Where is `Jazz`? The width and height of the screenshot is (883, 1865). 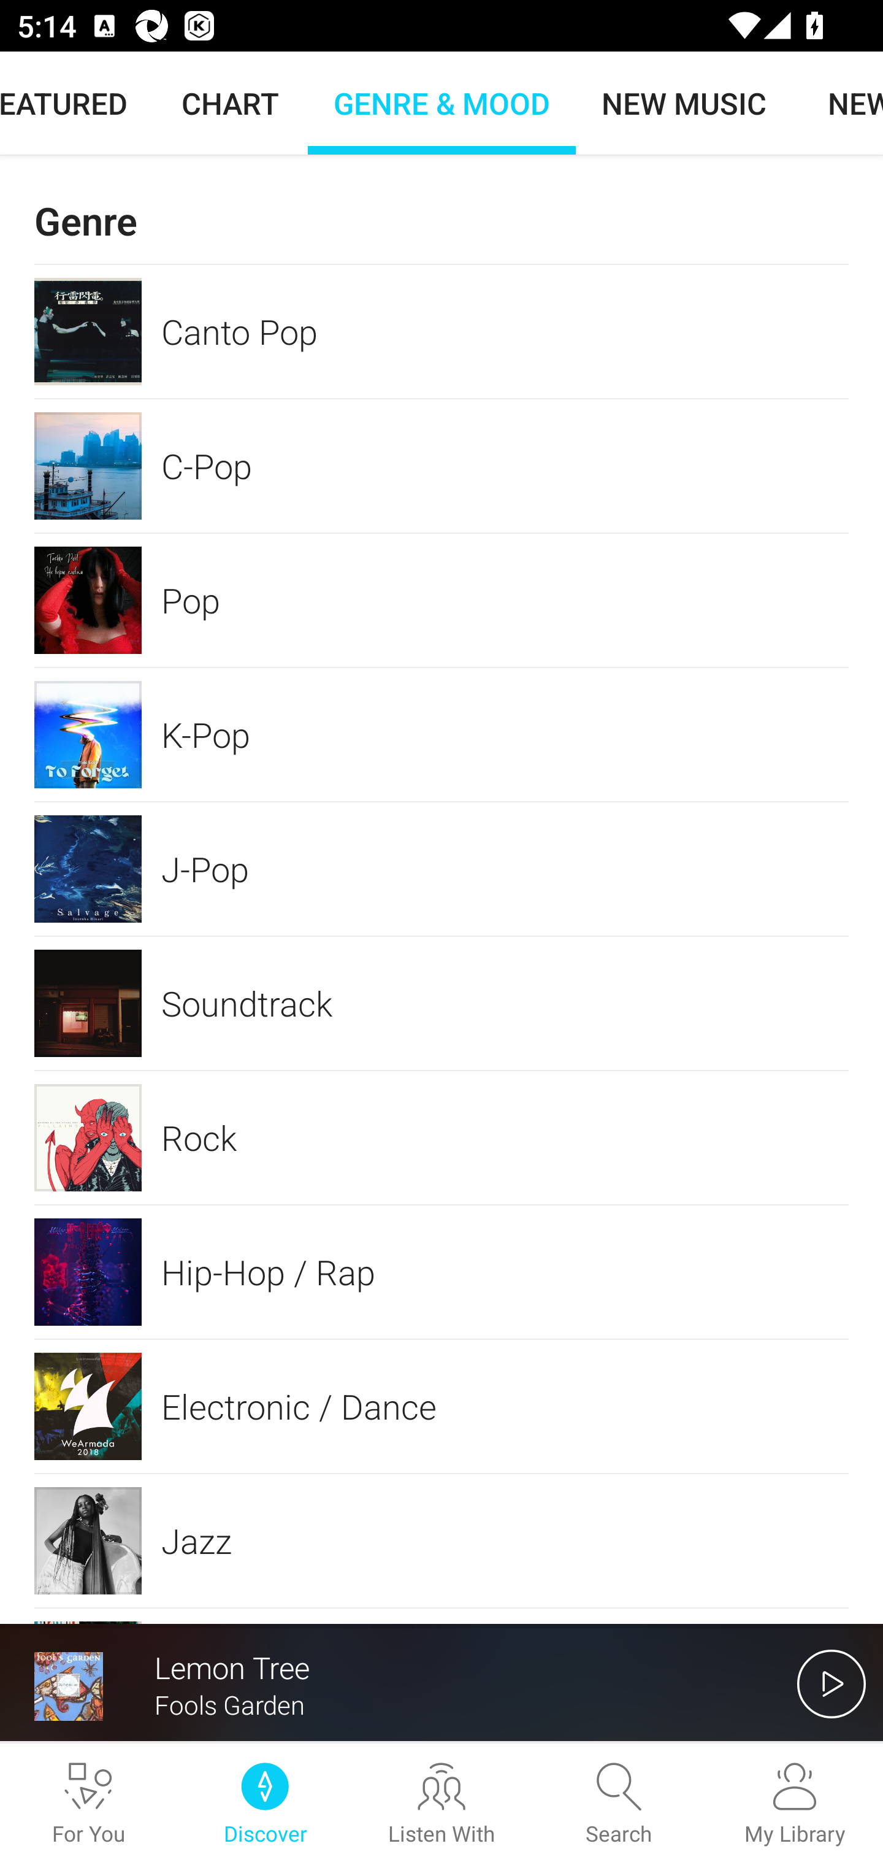 Jazz is located at coordinates (442, 1540).